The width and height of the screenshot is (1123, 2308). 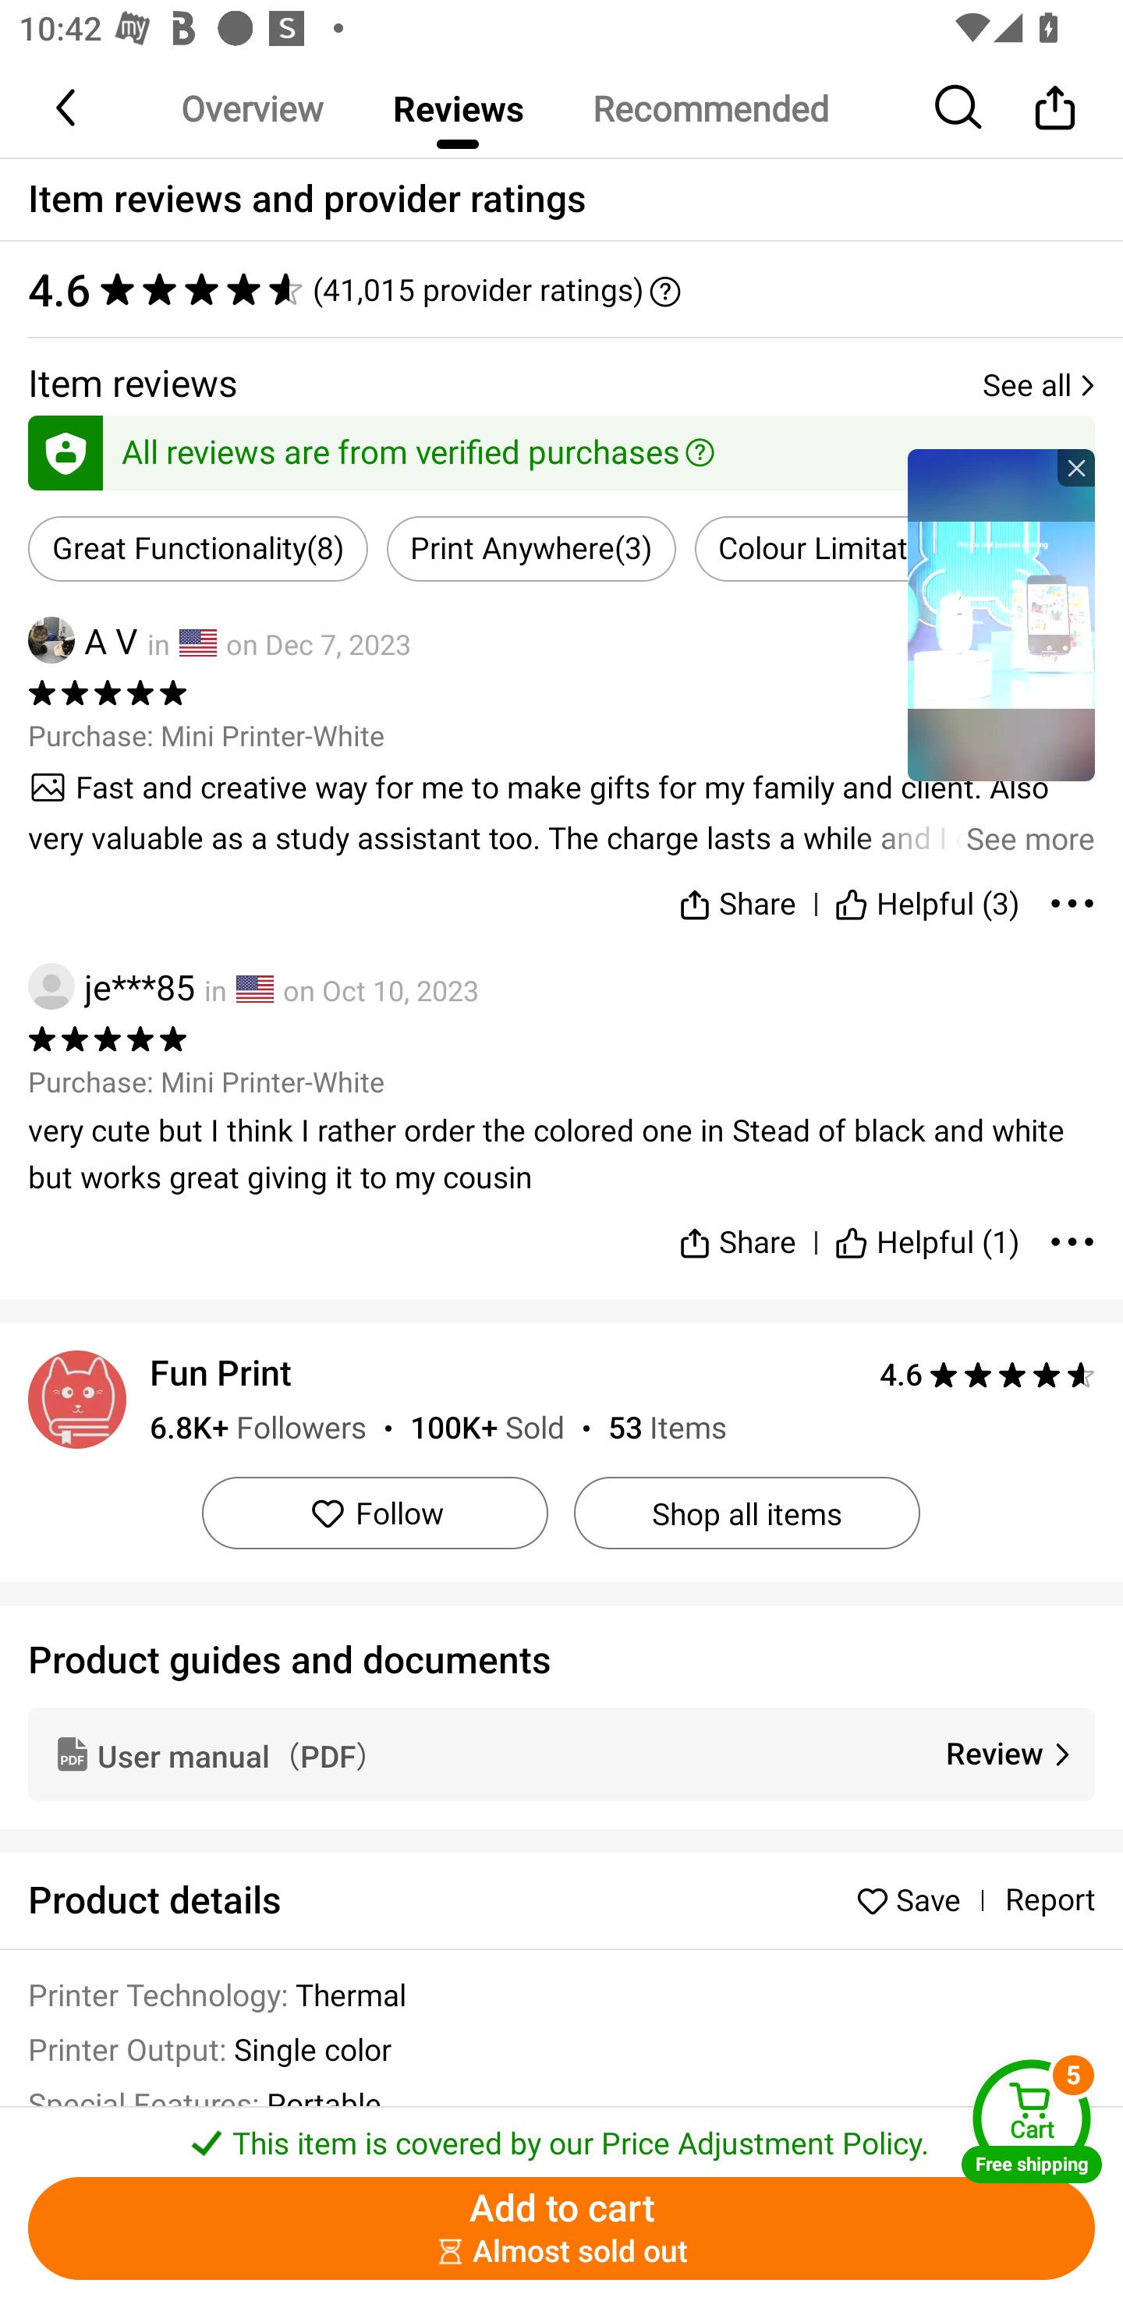 What do you see at coordinates (1032, 2121) in the screenshot?
I see `Cart Free shipping Cart` at bounding box center [1032, 2121].